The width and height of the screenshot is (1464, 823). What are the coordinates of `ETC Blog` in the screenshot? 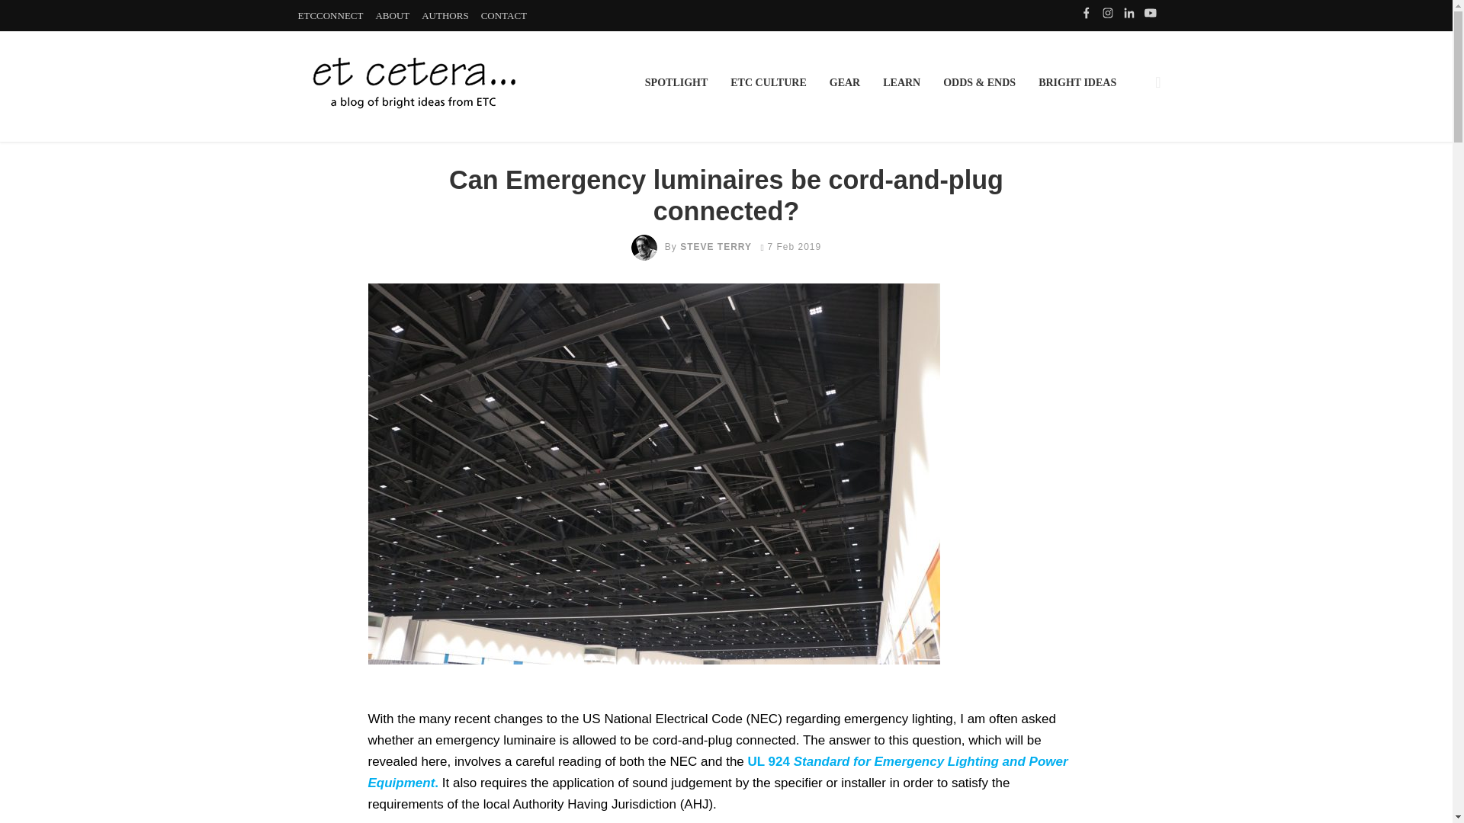 It's located at (413, 82).